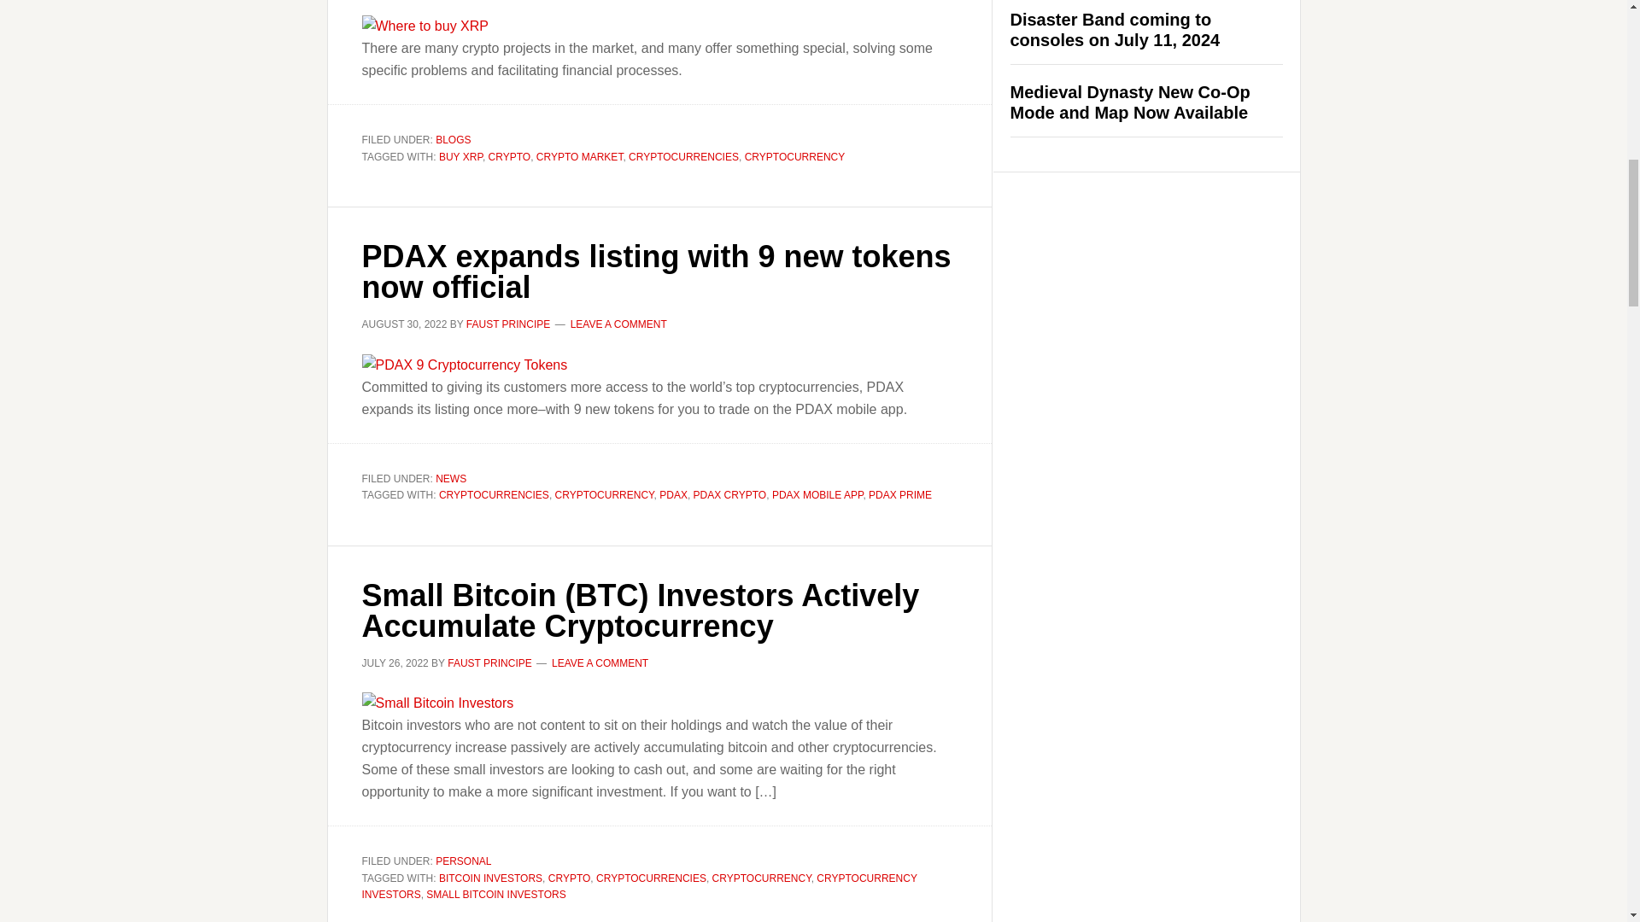  Describe the element at coordinates (460, 156) in the screenshot. I see `BUY XRP` at that location.